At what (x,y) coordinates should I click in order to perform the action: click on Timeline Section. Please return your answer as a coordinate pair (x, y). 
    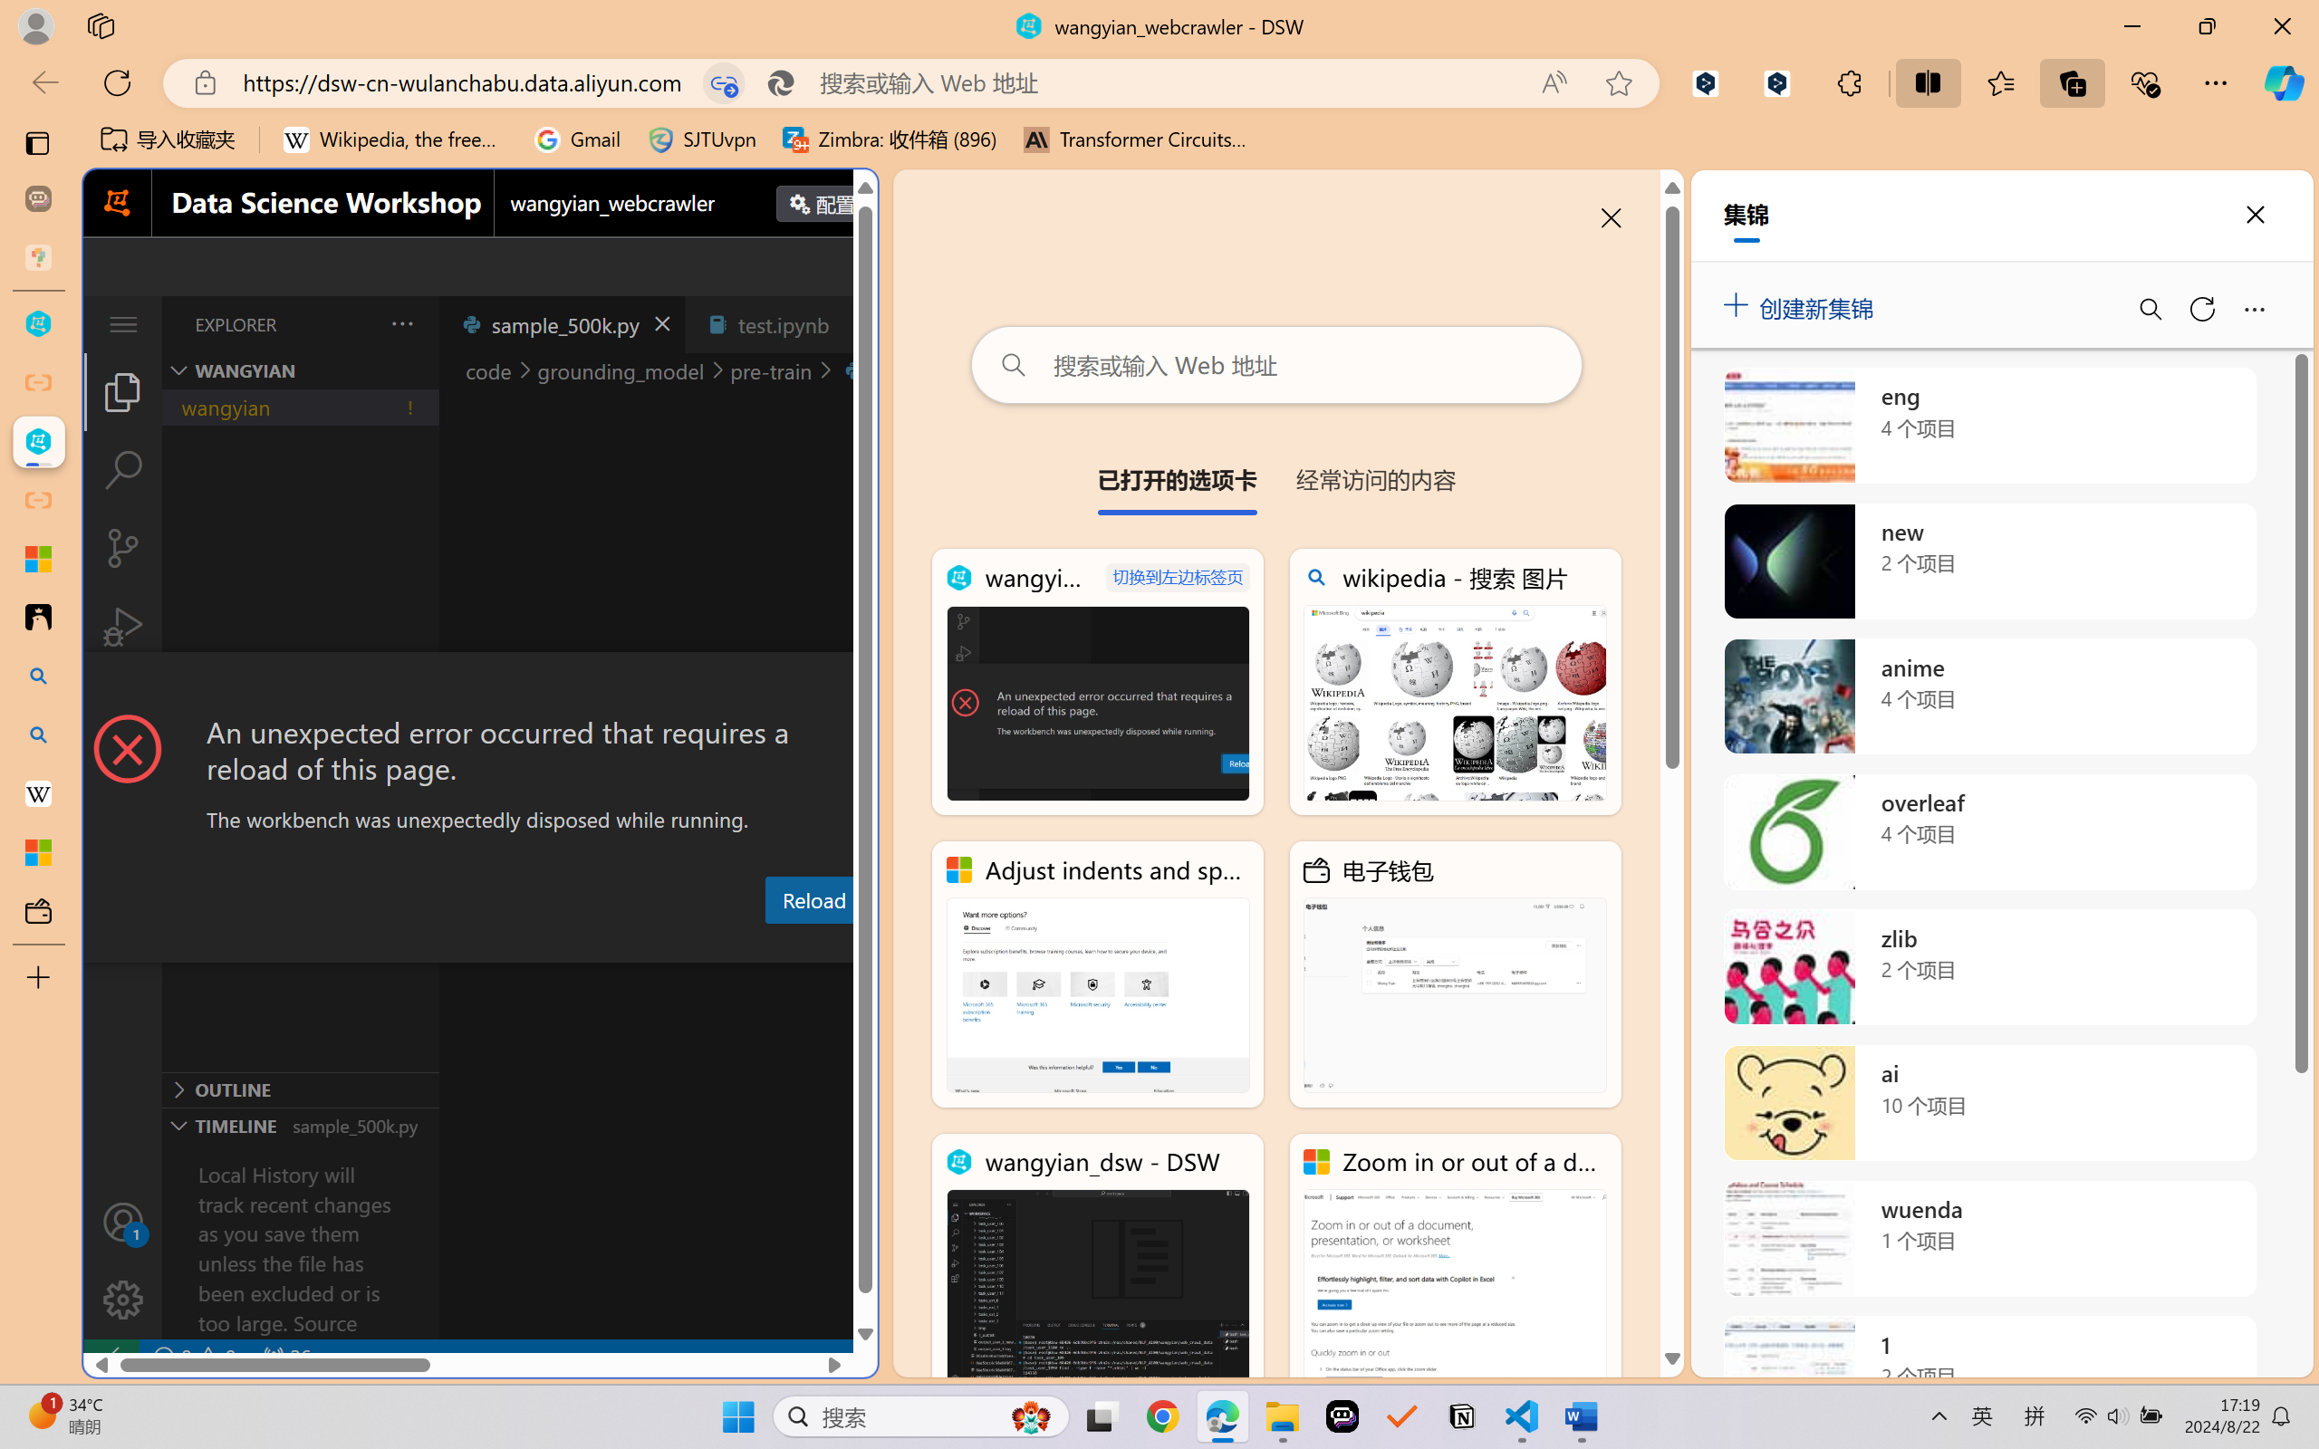
    Looking at the image, I should click on (300, 1125).